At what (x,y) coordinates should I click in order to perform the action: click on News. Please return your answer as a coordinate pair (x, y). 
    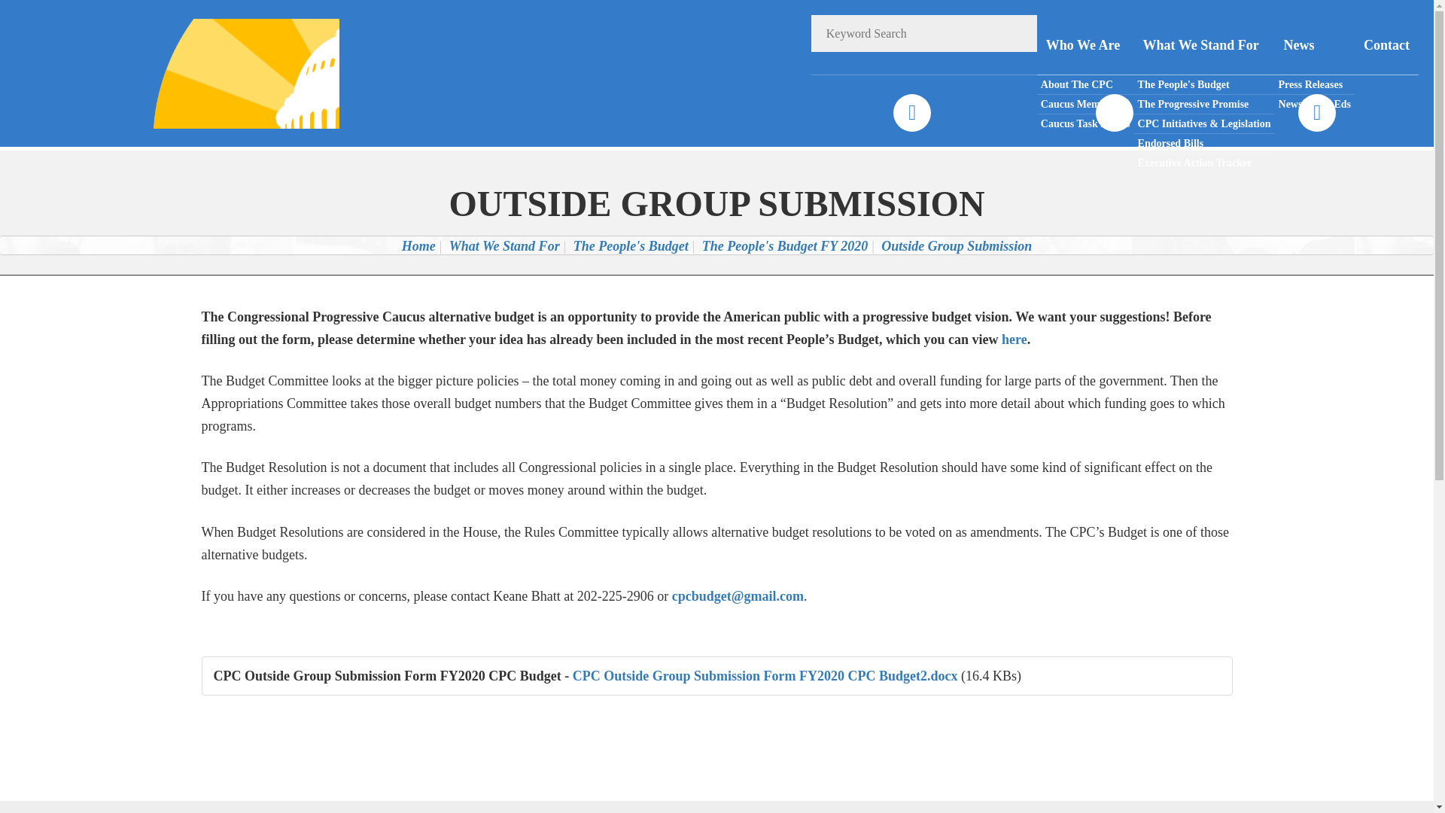
    Looking at the image, I should click on (1314, 45).